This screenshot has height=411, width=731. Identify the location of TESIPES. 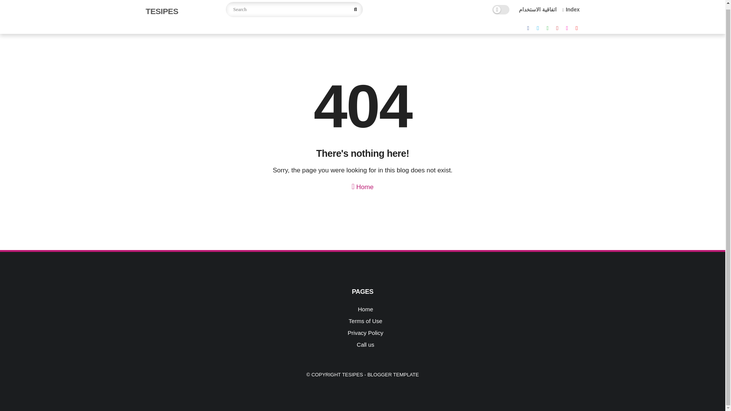
(162, 11).